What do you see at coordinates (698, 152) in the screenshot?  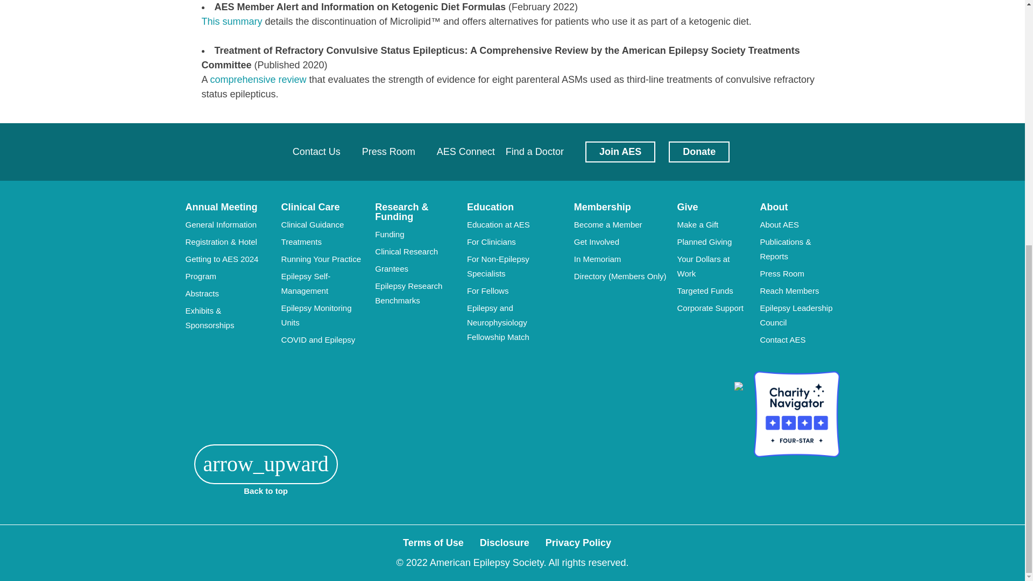 I see `Donate` at bounding box center [698, 152].